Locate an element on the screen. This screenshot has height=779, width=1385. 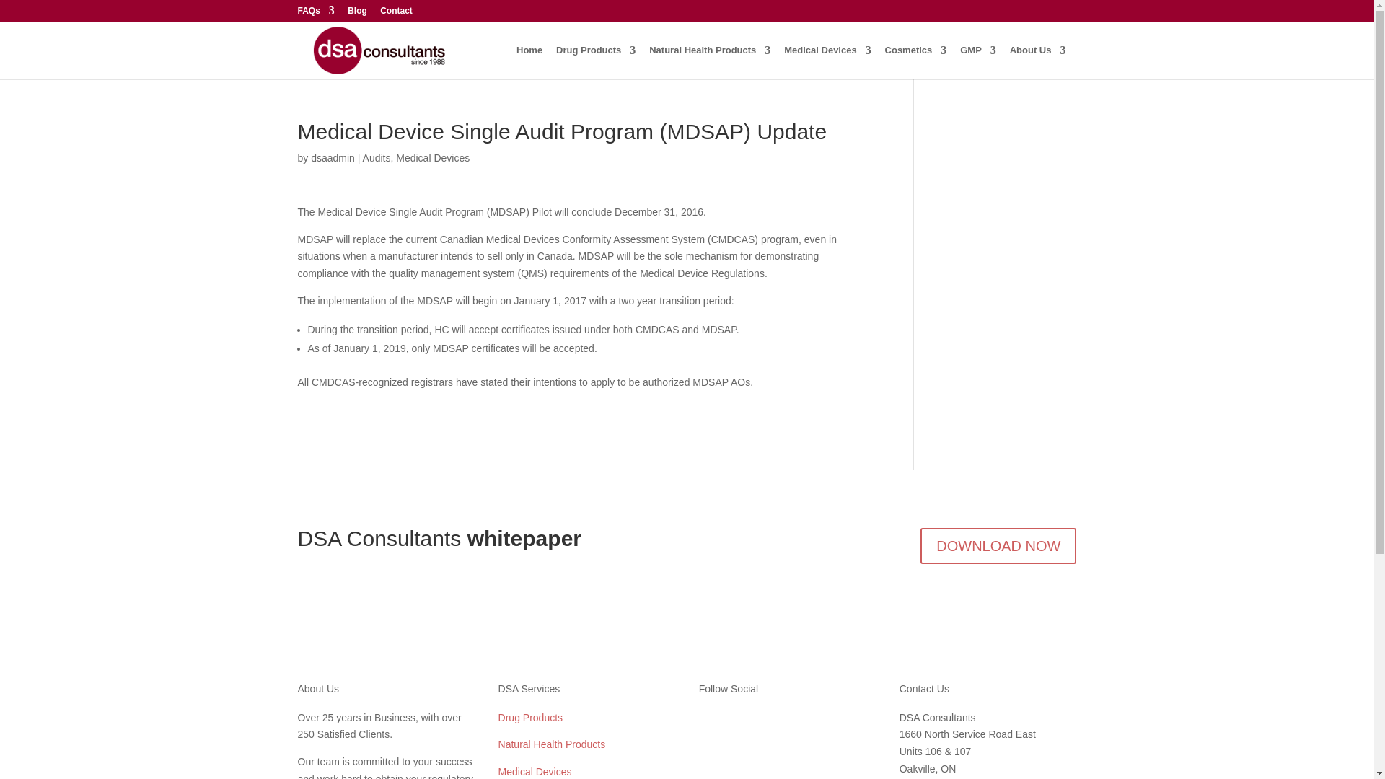
Posts by dsaadmin is located at coordinates (332, 157).